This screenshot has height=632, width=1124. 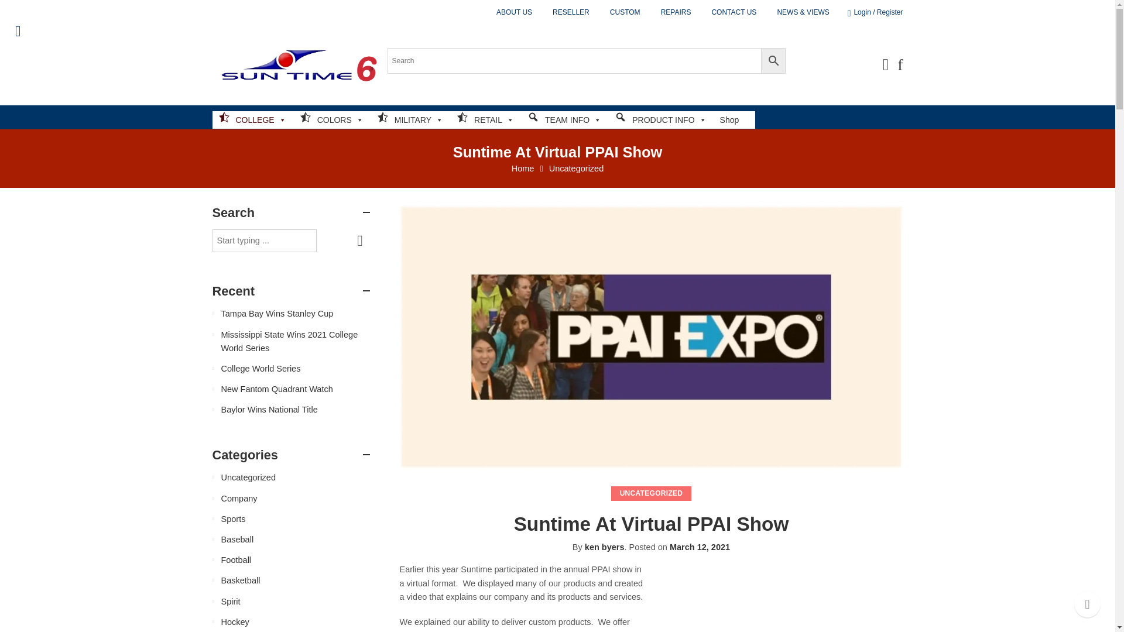 What do you see at coordinates (571, 12) in the screenshot?
I see `RESELLER` at bounding box center [571, 12].